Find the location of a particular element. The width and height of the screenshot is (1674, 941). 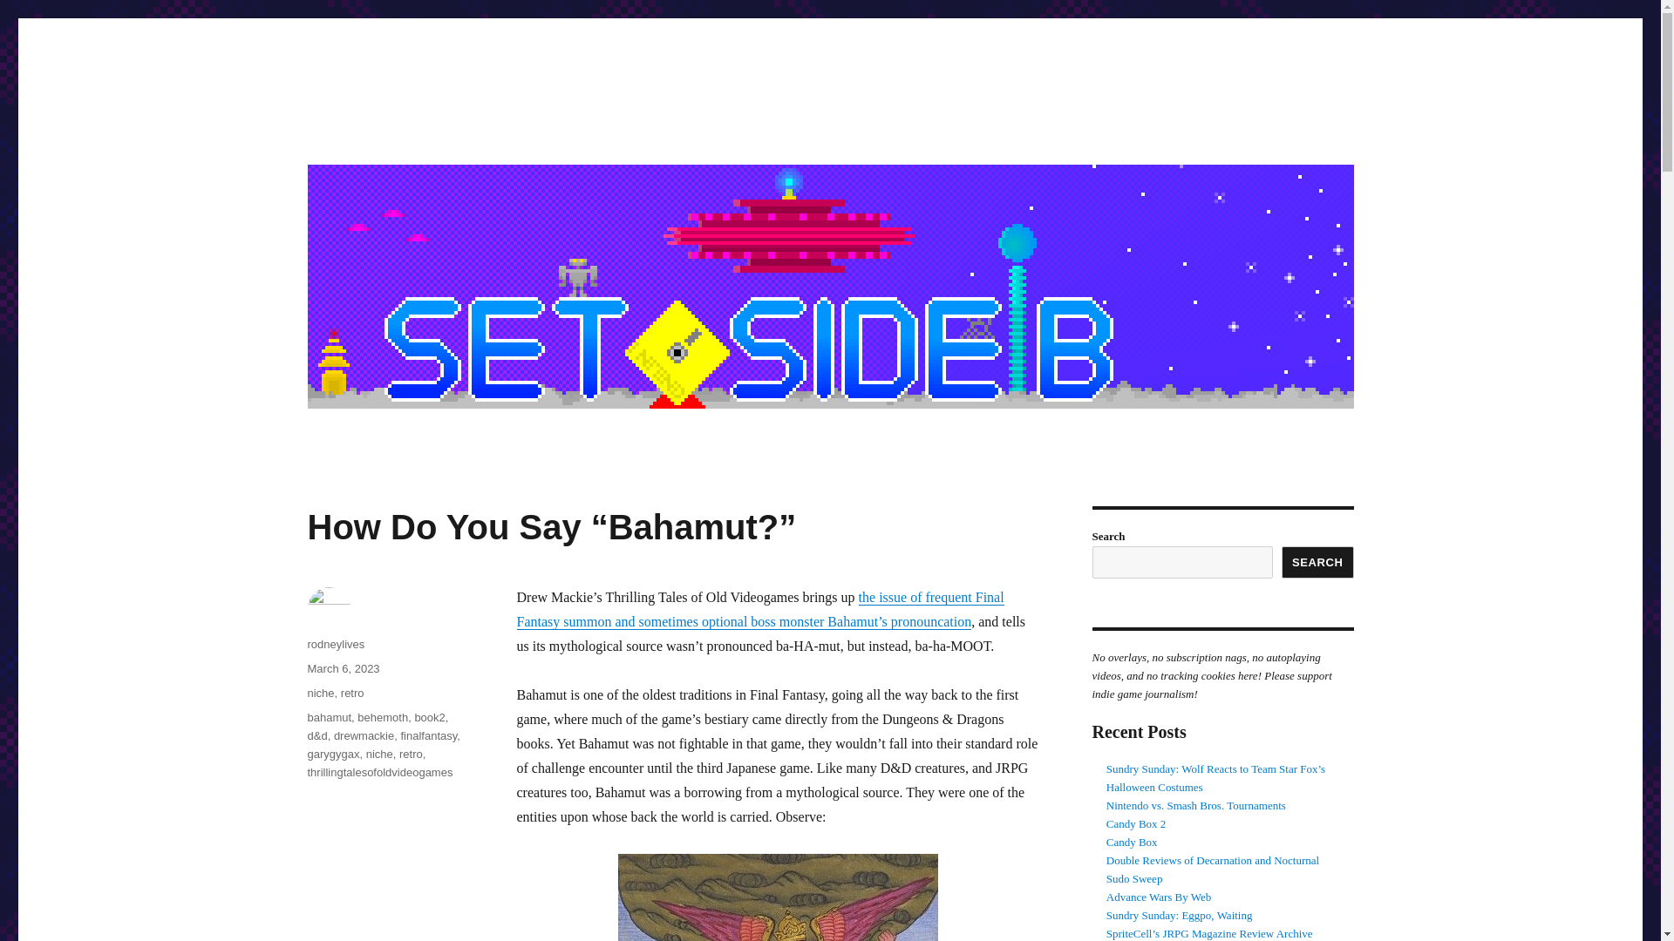

garygygax is located at coordinates (333, 753).